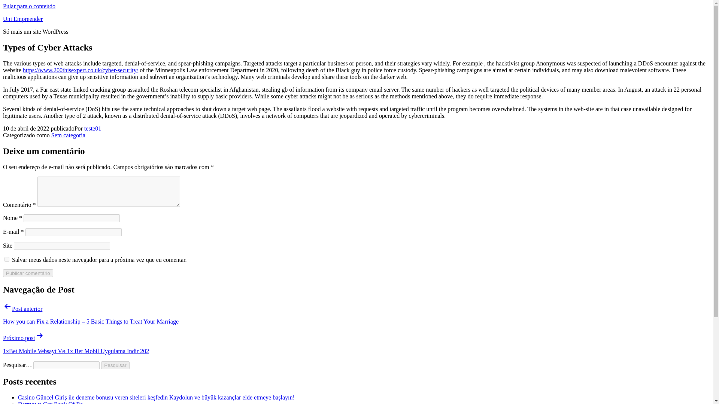 Image resolution: width=719 pixels, height=404 pixels. Describe the element at coordinates (7, 259) in the screenshot. I see `yes` at that location.